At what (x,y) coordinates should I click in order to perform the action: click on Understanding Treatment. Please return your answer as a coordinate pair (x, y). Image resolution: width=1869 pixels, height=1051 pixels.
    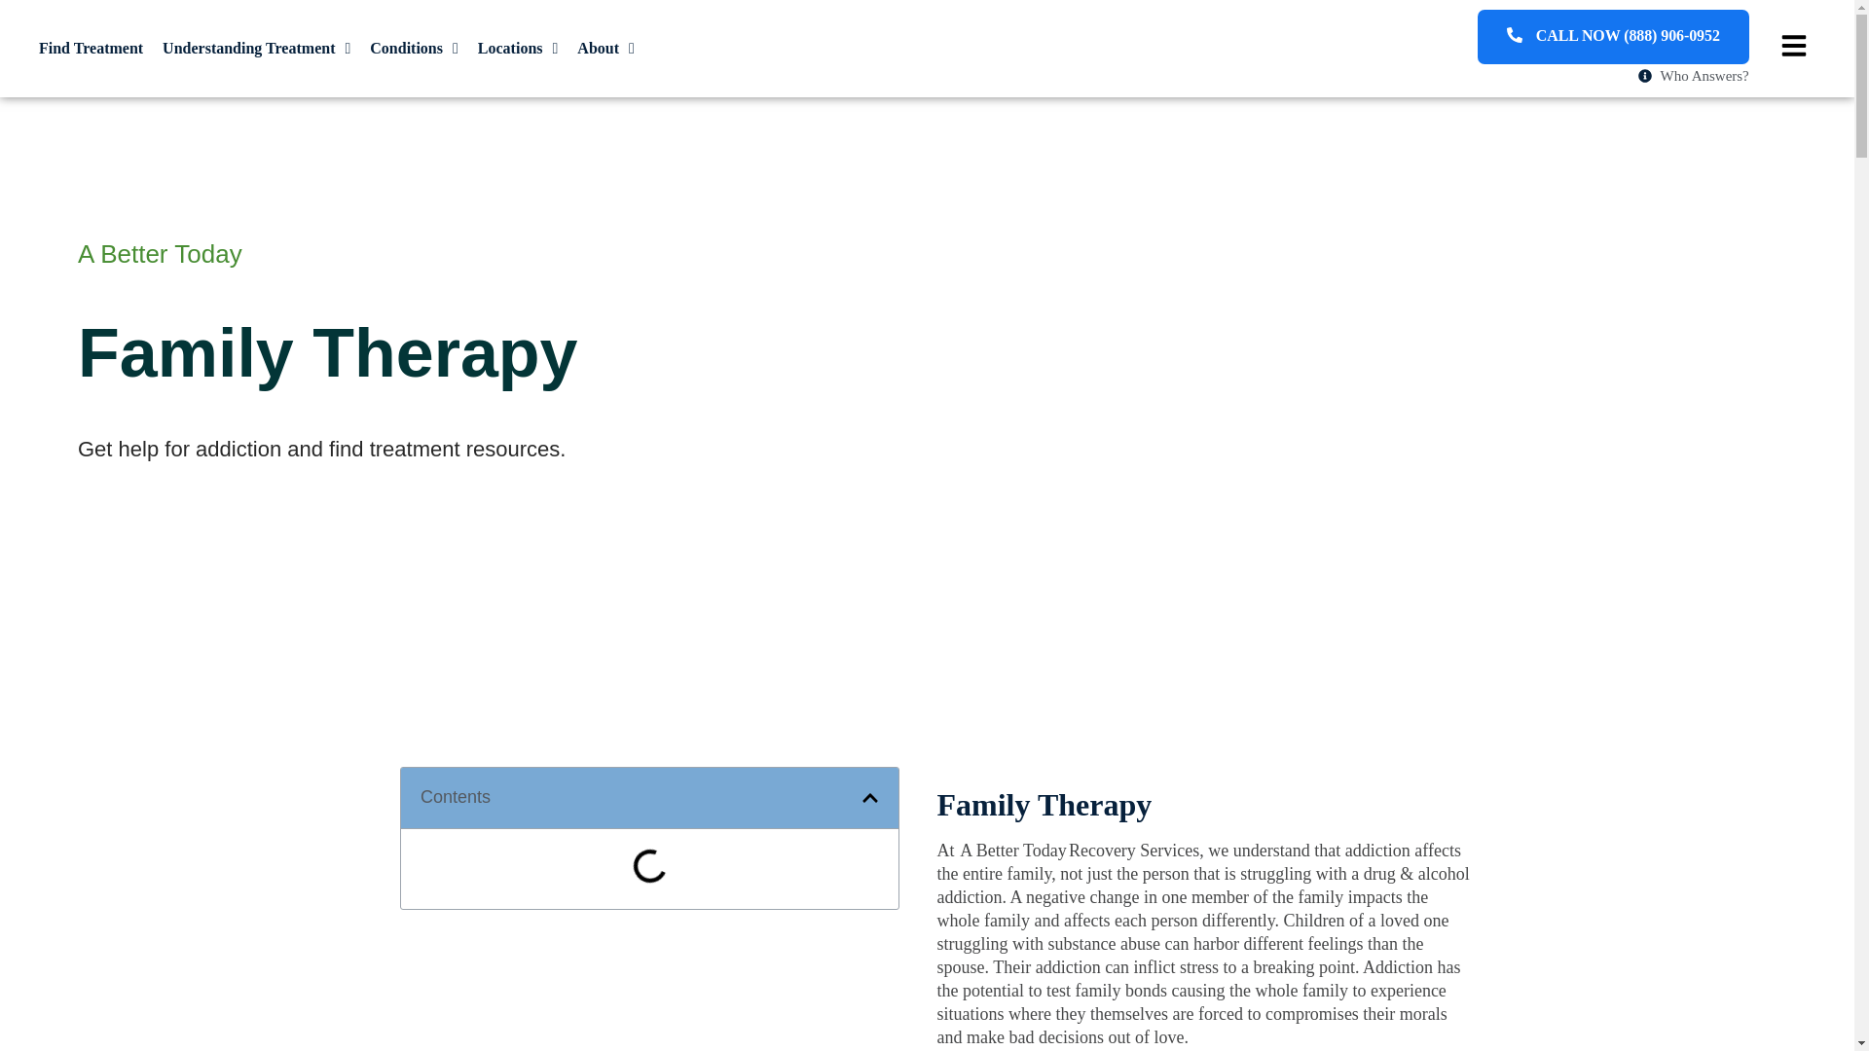
    Looking at the image, I should click on (257, 49).